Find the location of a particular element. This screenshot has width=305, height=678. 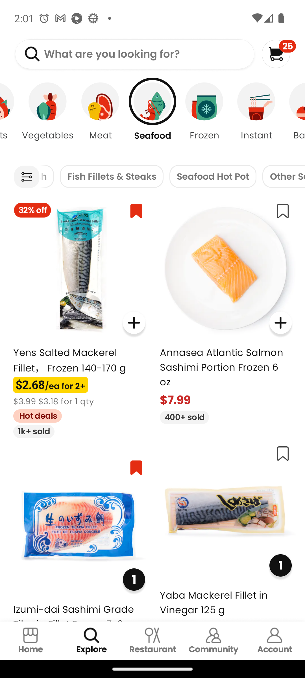

Explore is located at coordinates (91, 641).